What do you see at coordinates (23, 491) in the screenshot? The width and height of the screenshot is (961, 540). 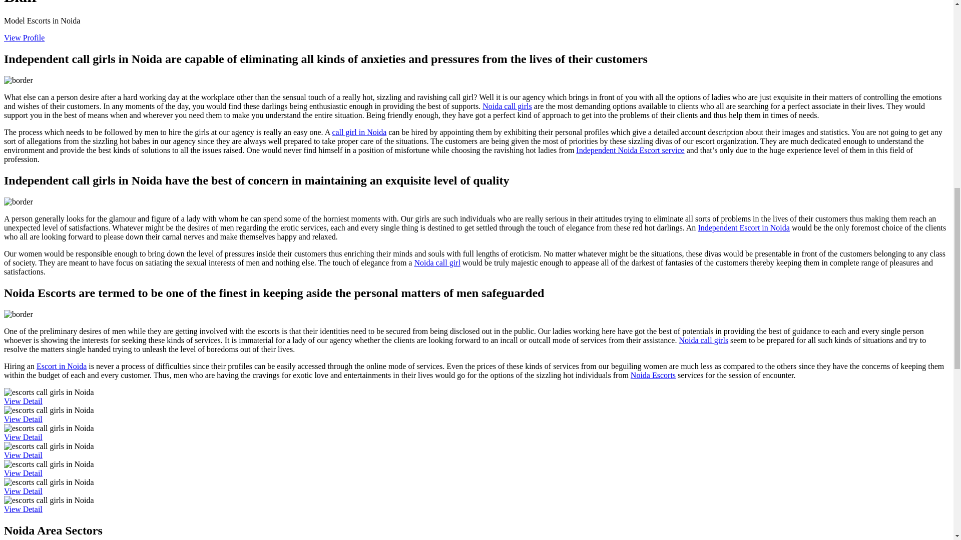 I see `View Detail` at bounding box center [23, 491].